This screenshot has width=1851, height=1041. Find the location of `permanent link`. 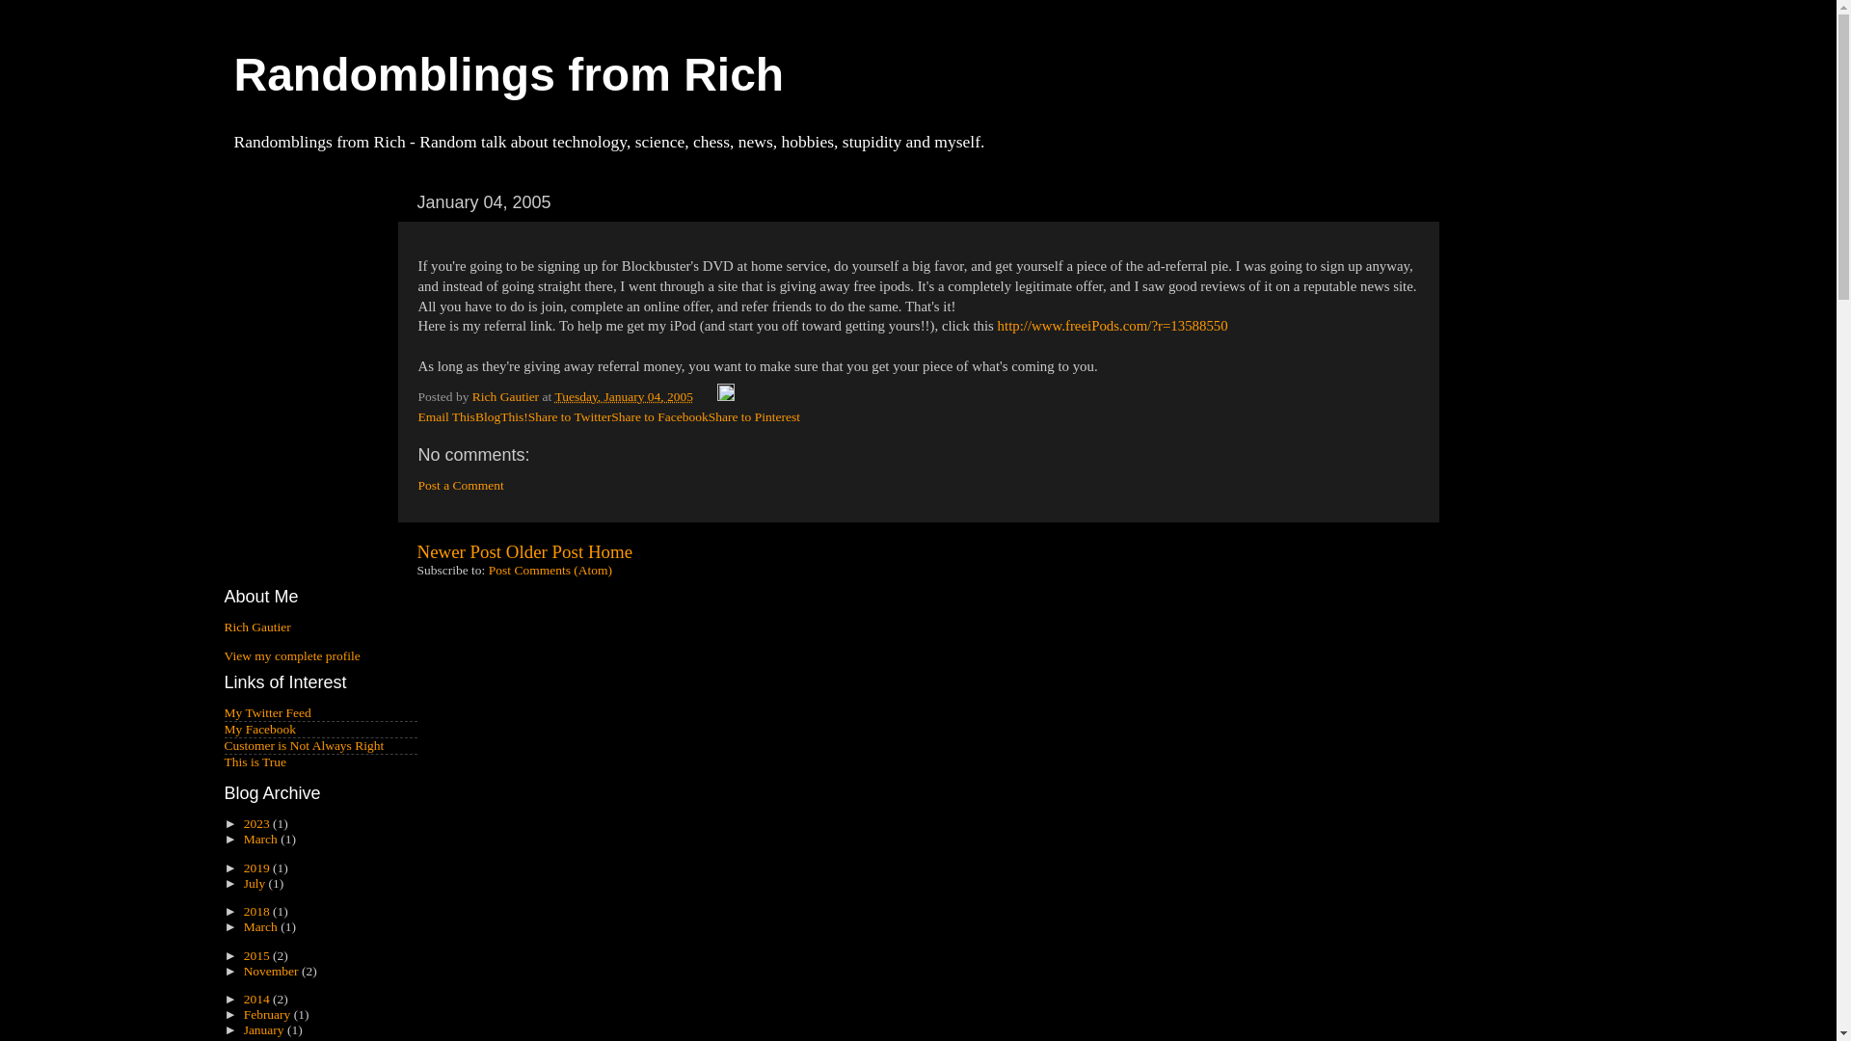

permanent link is located at coordinates (623, 396).